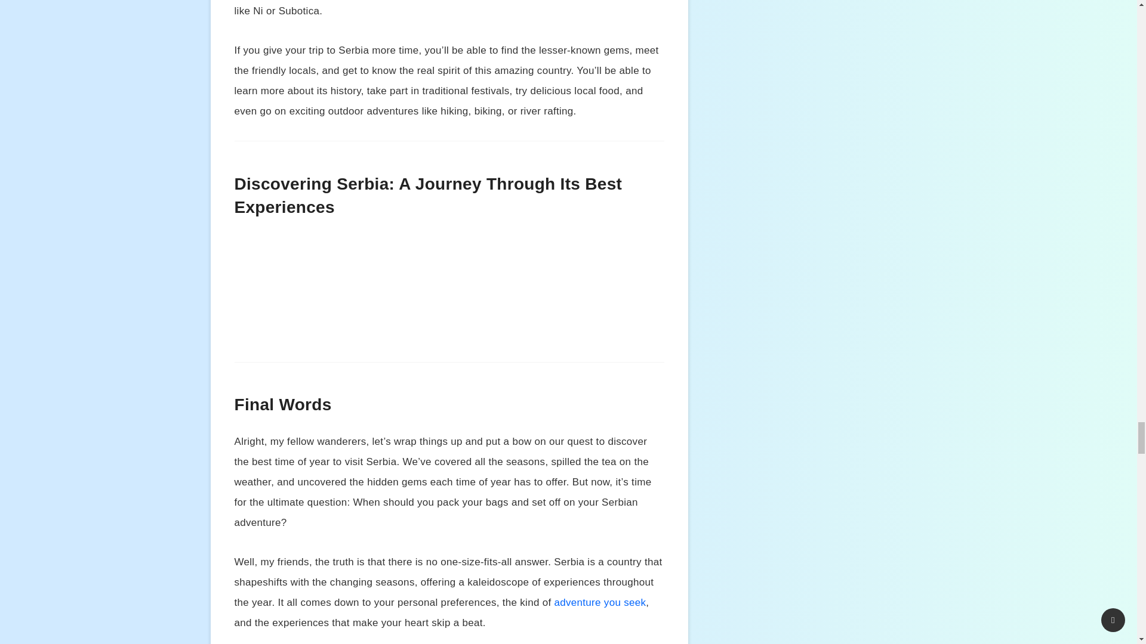 Image resolution: width=1146 pixels, height=644 pixels. What do you see at coordinates (448, 293) in the screenshot?
I see `GetYourGuide Widget` at bounding box center [448, 293].